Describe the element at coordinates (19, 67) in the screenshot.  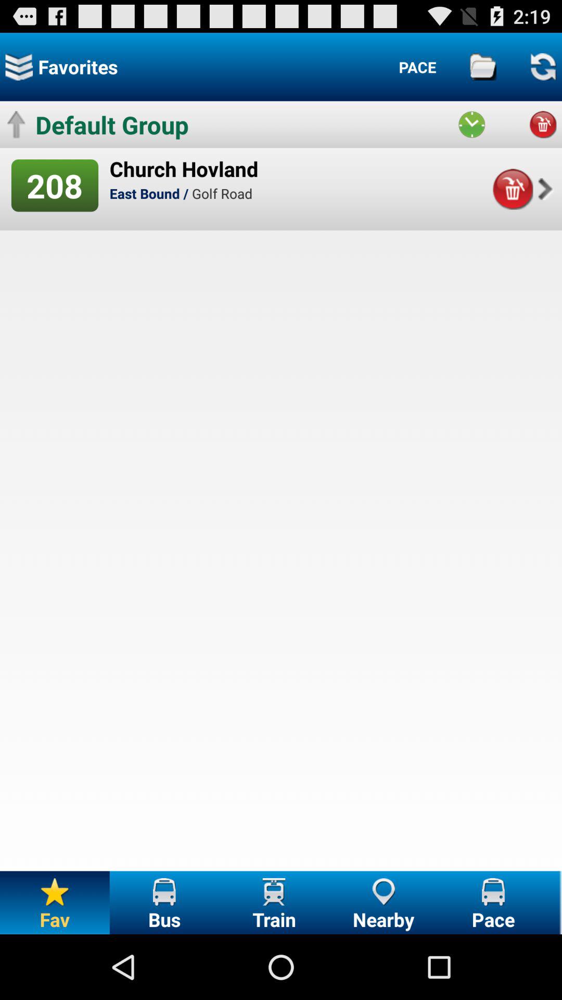
I see `see favorites list` at that location.